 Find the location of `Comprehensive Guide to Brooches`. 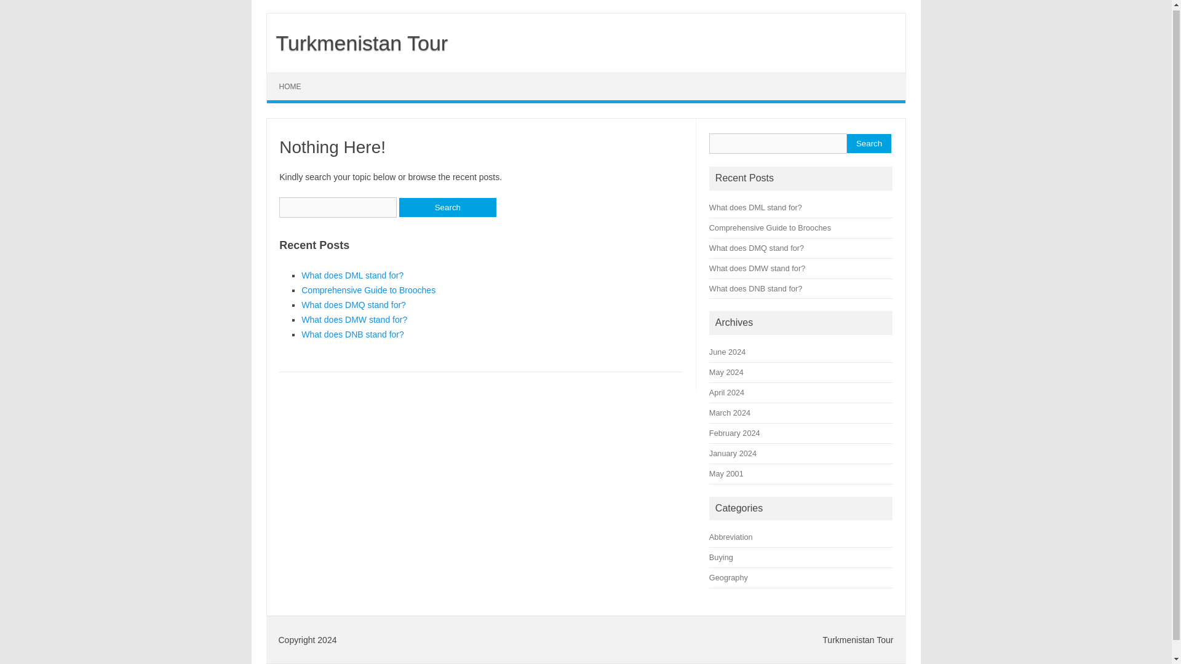

Comprehensive Guide to Brooches is located at coordinates (368, 290).